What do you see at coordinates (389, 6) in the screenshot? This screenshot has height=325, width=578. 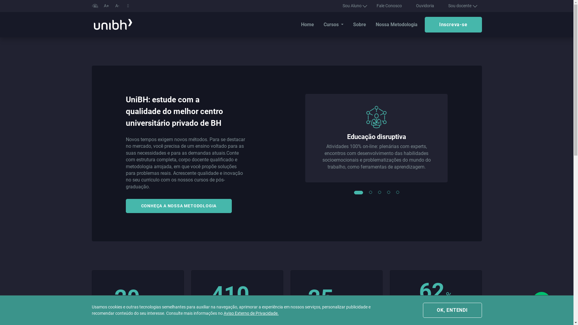 I see `Fale Conosco` at bounding box center [389, 6].